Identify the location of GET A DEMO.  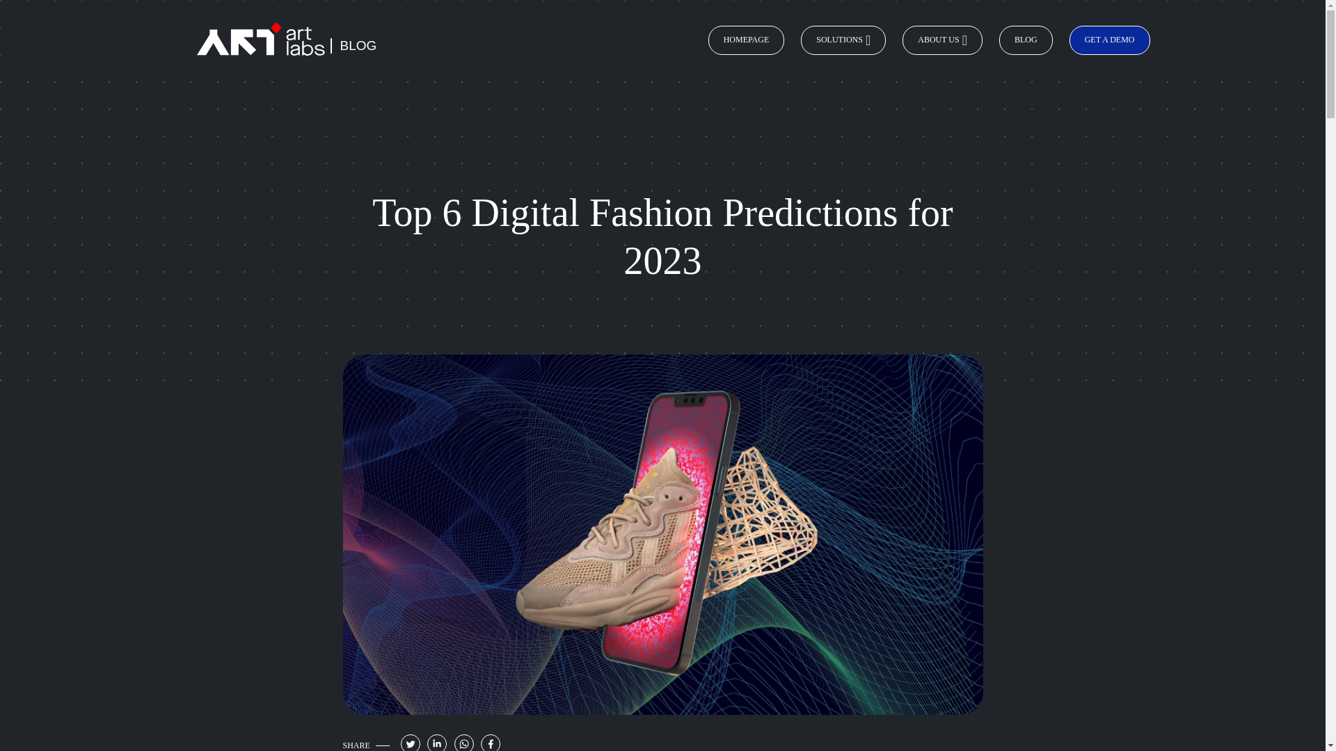
(1110, 40).